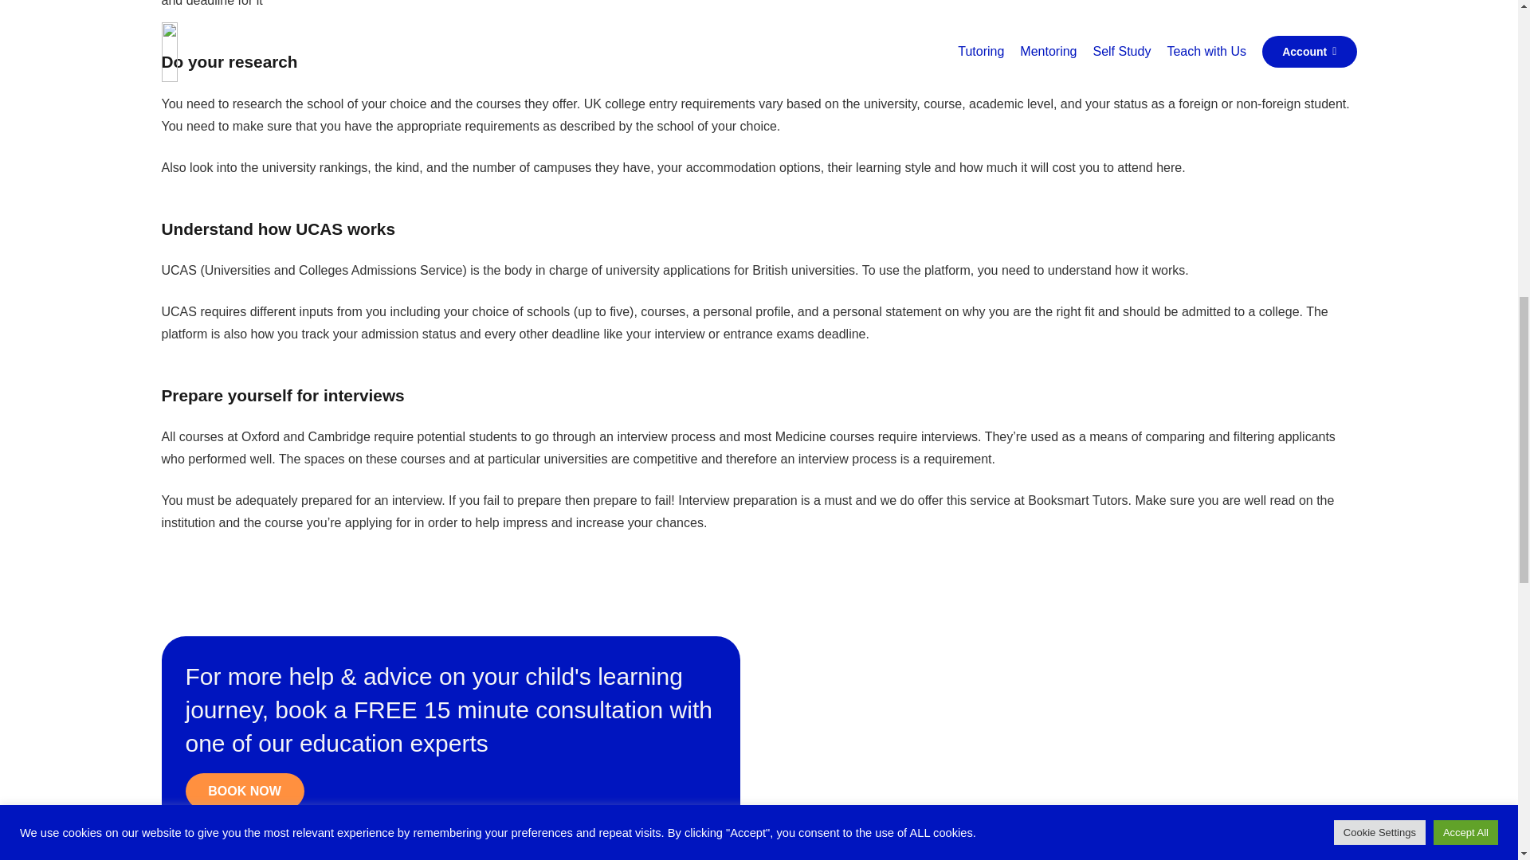  What do you see at coordinates (244, 791) in the screenshot?
I see `BOOK NOW` at bounding box center [244, 791].